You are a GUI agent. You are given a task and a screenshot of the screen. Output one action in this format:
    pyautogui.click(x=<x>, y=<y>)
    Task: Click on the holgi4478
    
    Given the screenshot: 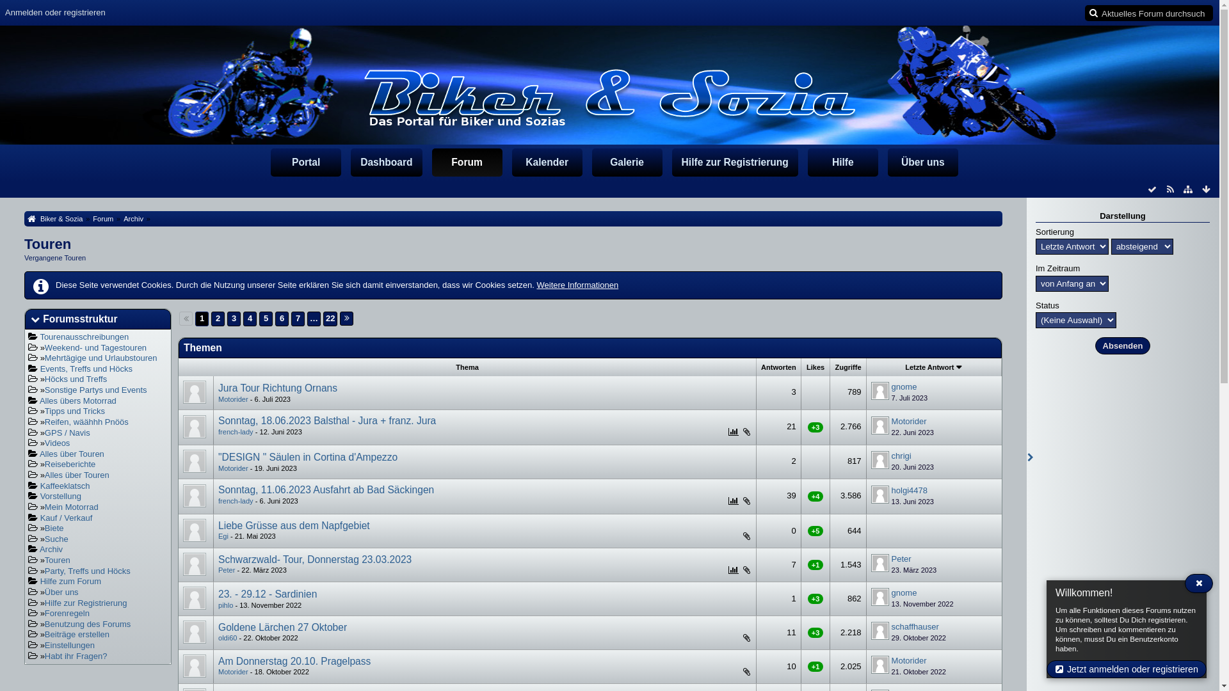 What is the action you would take?
    pyautogui.click(x=910, y=490)
    